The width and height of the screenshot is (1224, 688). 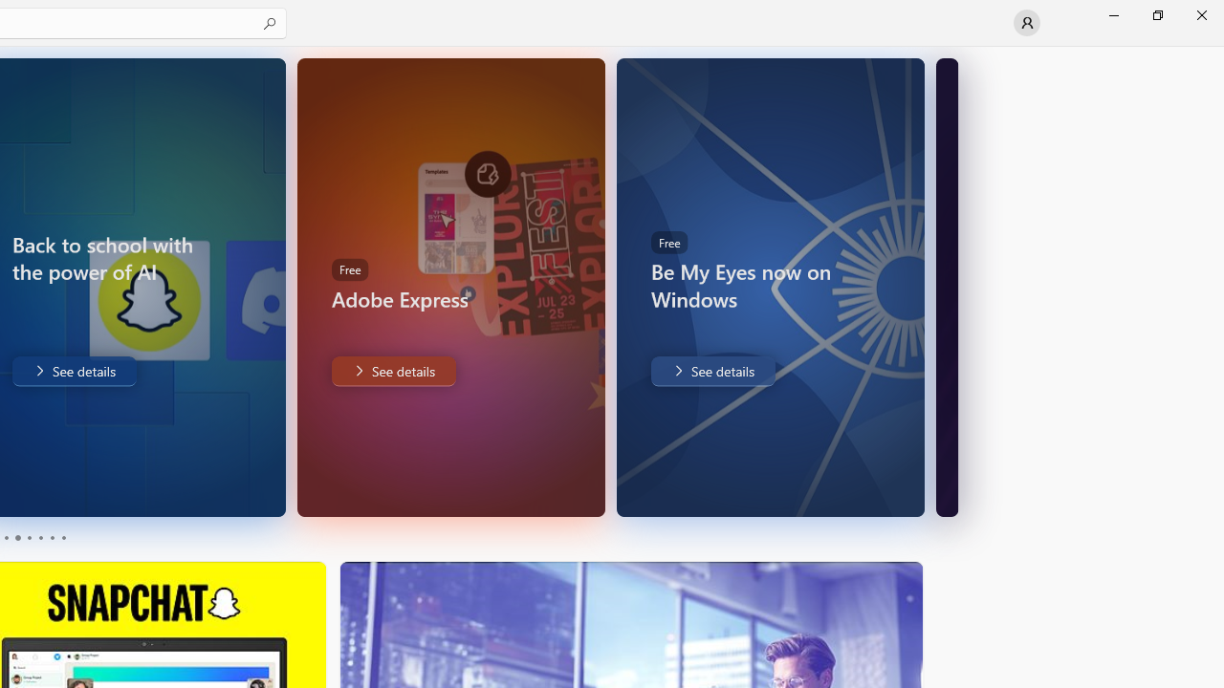 I want to click on Page 3, so click(x=29, y=537).